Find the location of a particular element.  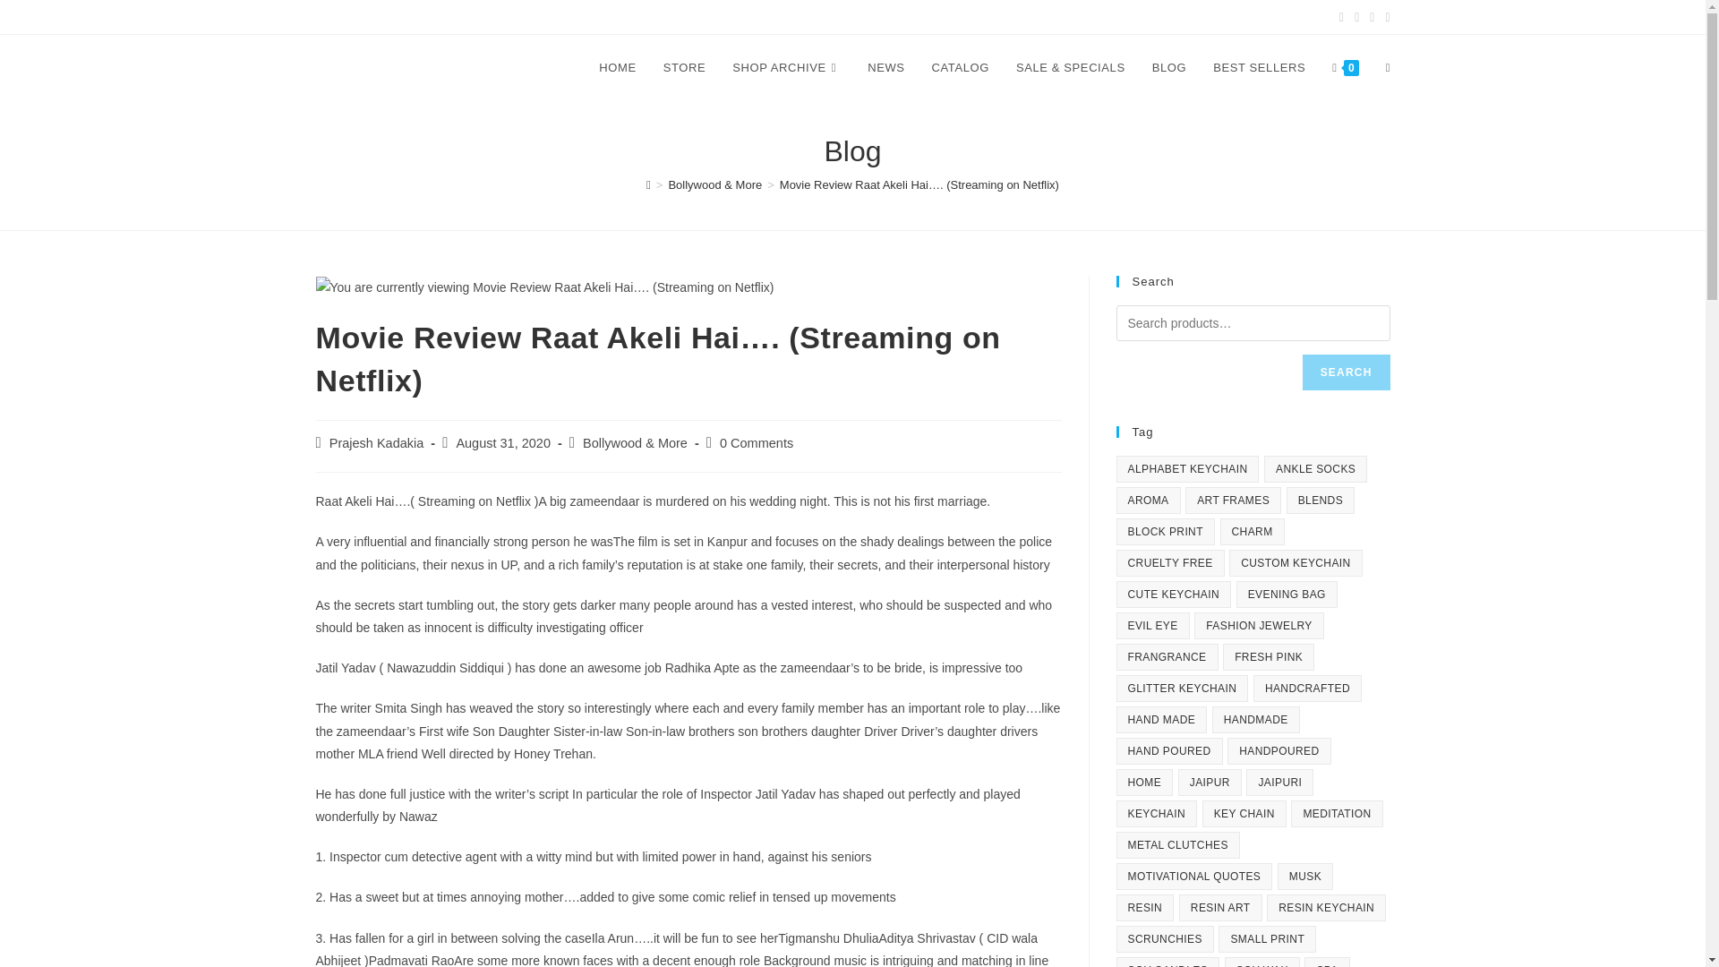

Posts by Prajesh Kadakia is located at coordinates (377, 443).